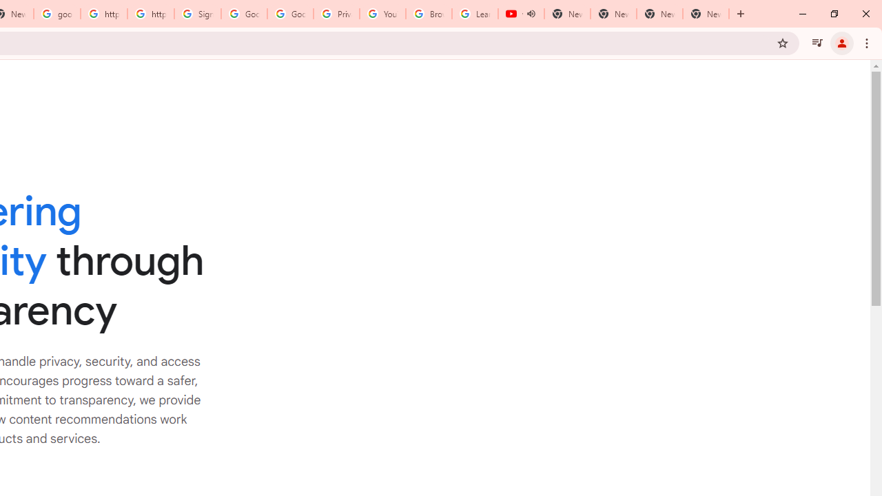 This screenshot has height=496, width=882. What do you see at coordinates (531, 14) in the screenshot?
I see `Mute tab` at bounding box center [531, 14].